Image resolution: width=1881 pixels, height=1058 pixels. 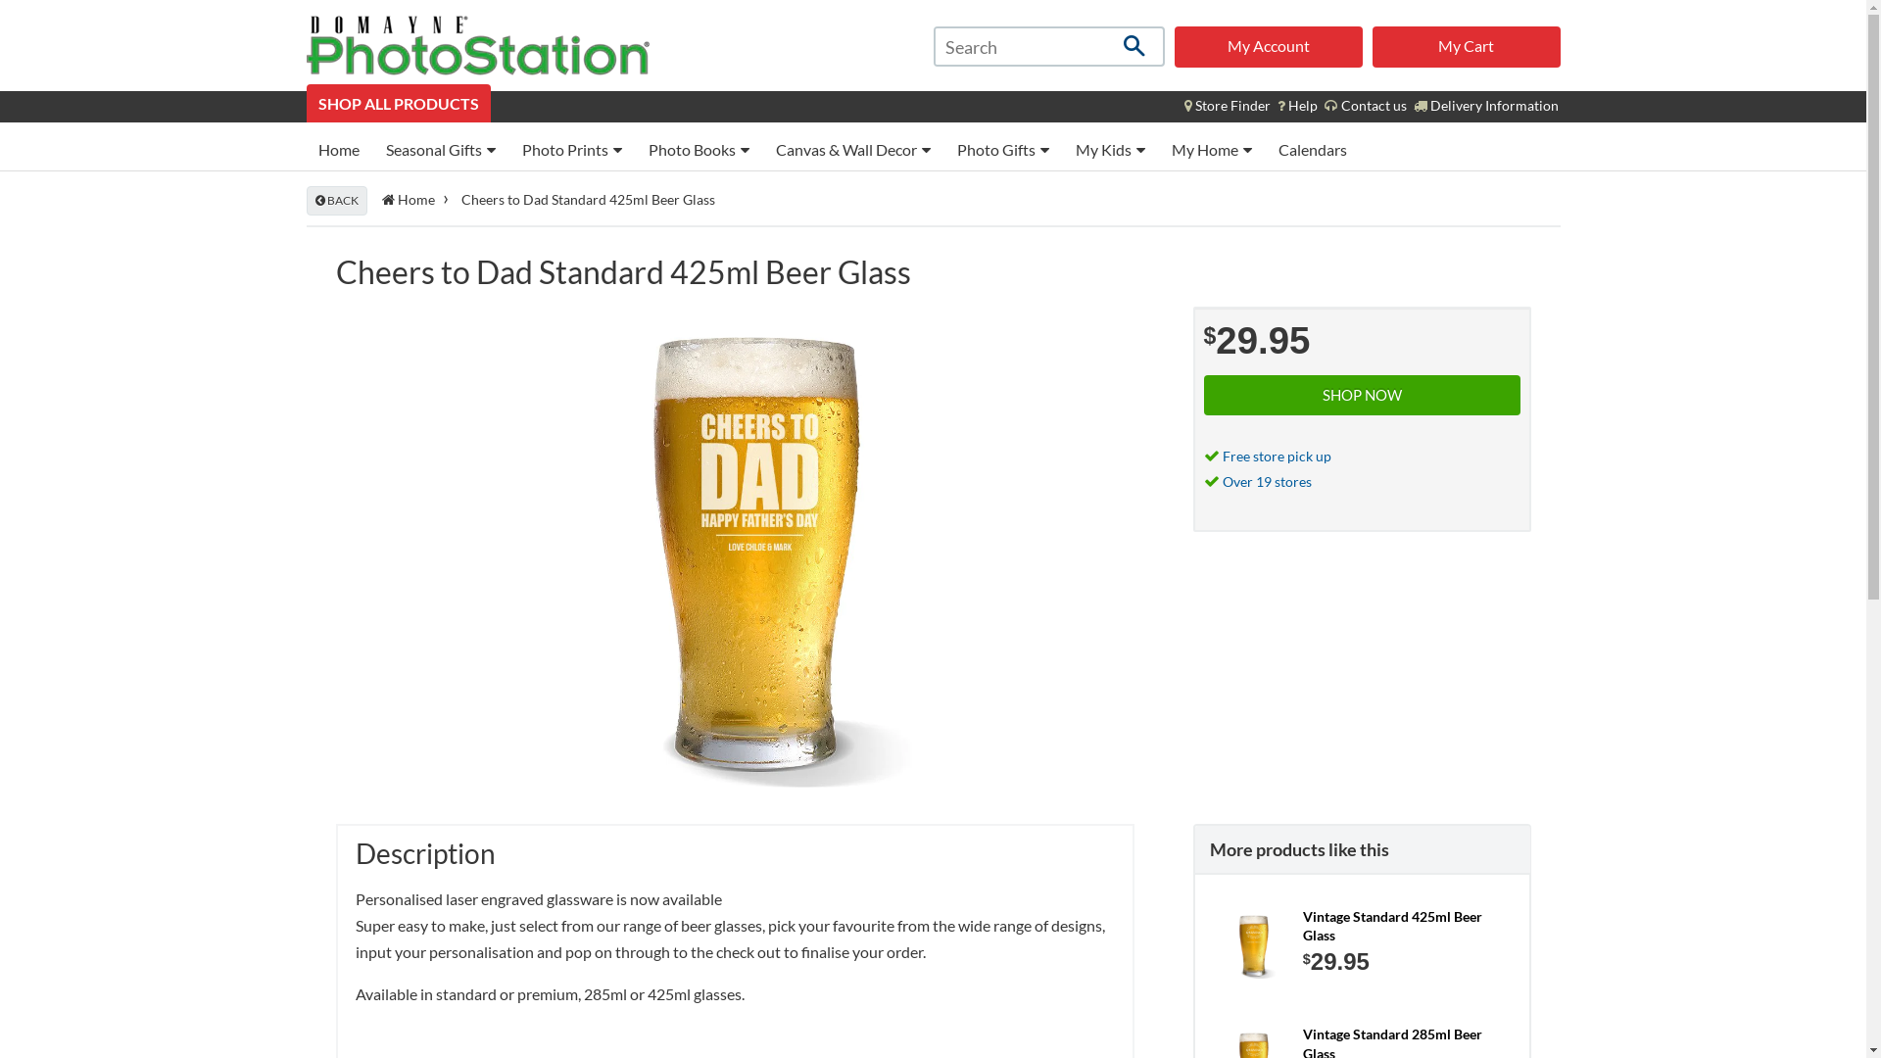 What do you see at coordinates (338, 149) in the screenshot?
I see `Home` at bounding box center [338, 149].